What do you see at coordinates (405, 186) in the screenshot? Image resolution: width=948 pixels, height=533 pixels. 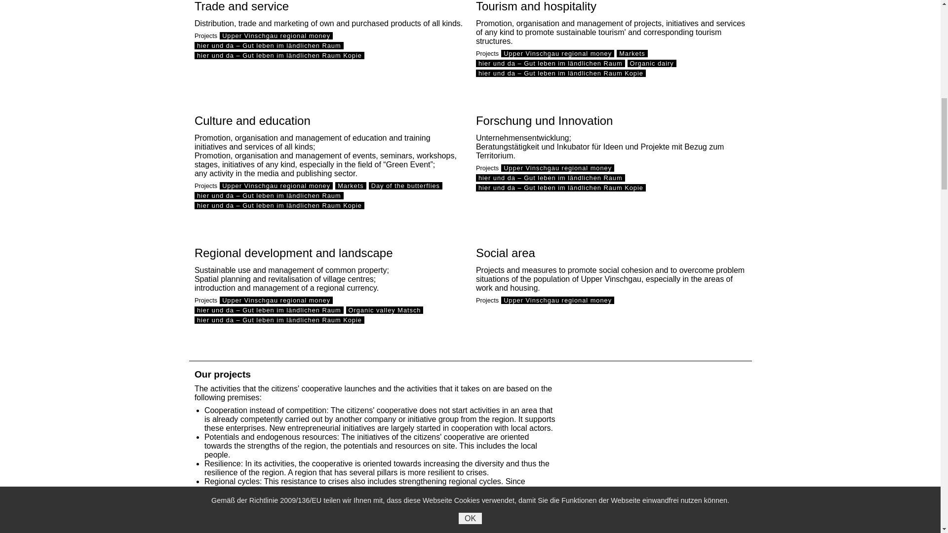 I see `Day of the butterflies` at bounding box center [405, 186].